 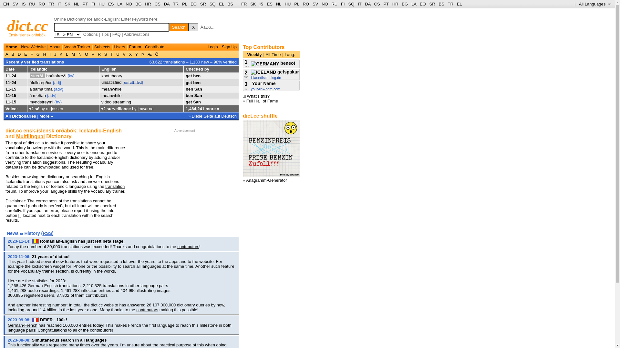 What do you see at coordinates (266, 78) in the screenshot?
I see `islaendisch.blog.de` at bounding box center [266, 78].